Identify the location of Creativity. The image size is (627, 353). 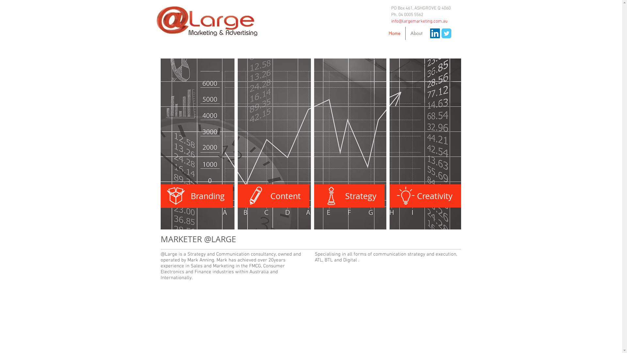
(425, 196).